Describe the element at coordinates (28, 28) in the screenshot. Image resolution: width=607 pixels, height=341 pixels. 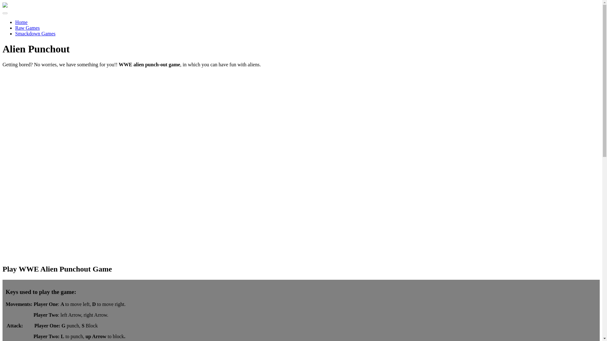
I see `Raw Games` at that location.